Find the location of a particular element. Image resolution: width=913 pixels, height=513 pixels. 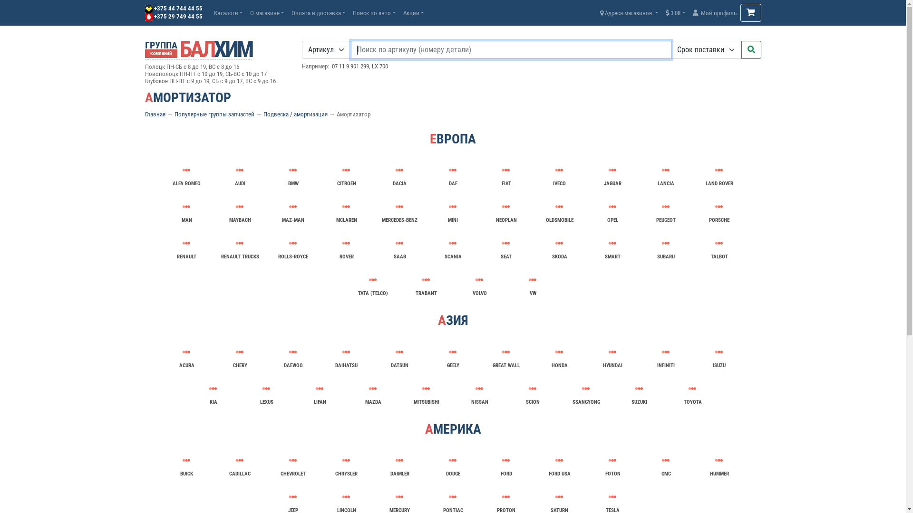

CHEVROLET is located at coordinates (293, 460).